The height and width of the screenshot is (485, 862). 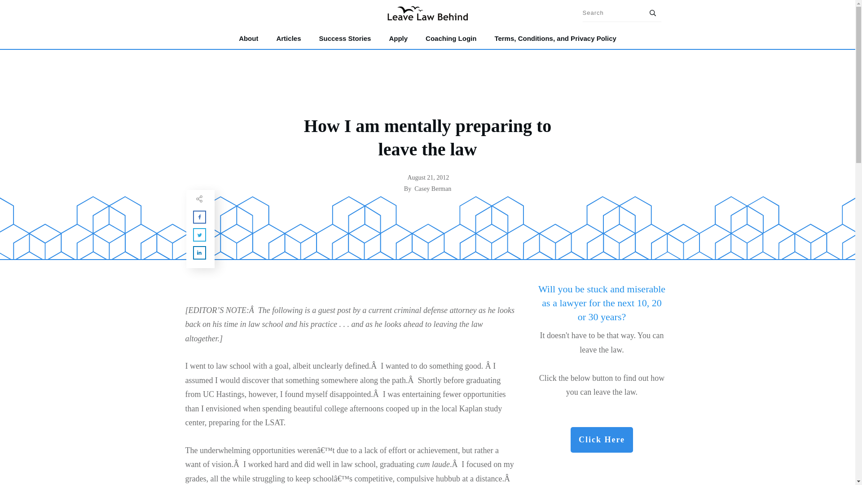 I want to click on About, so click(x=248, y=39).